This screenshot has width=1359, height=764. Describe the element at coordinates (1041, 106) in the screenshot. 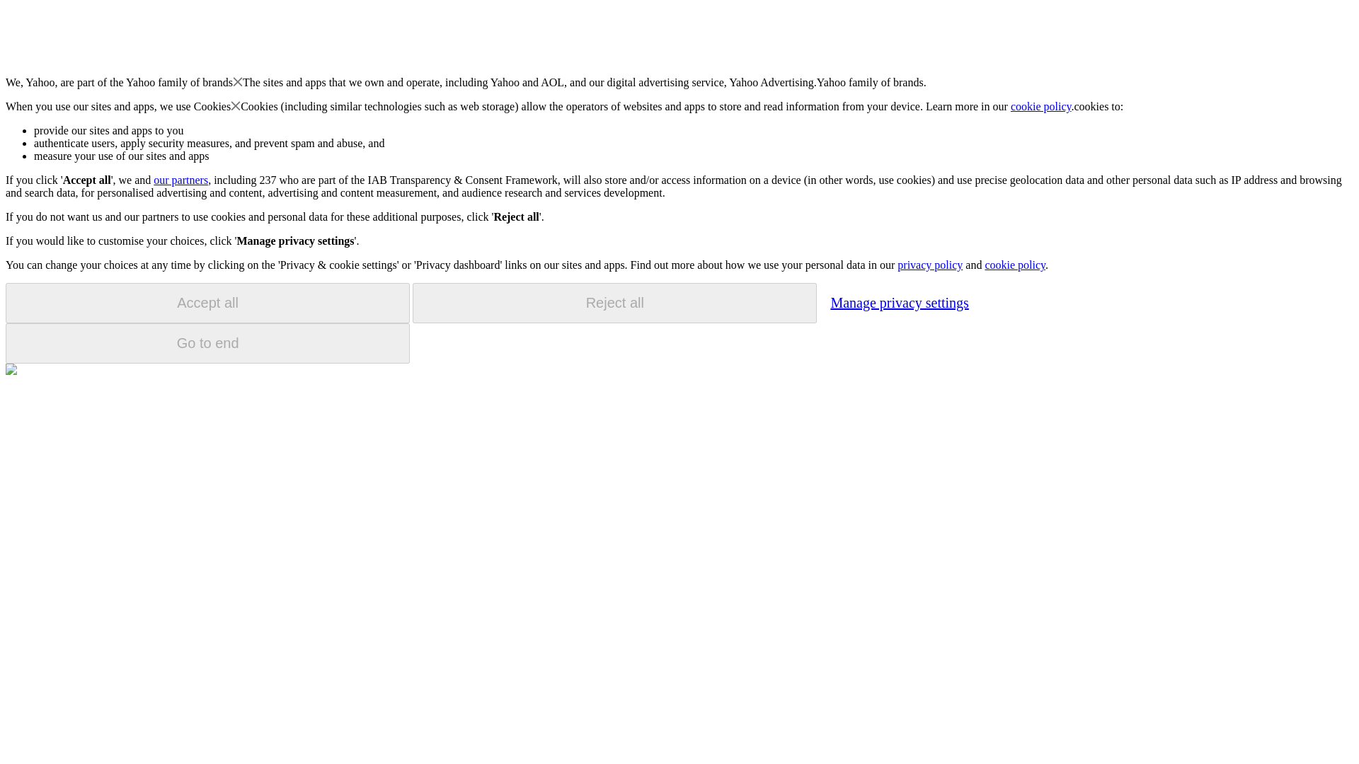

I see `cookie policy` at that location.